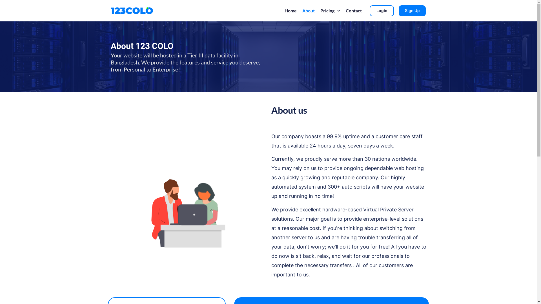 The image size is (541, 304). What do you see at coordinates (412, 11) in the screenshot?
I see `Sign Up` at bounding box center [412, 11].